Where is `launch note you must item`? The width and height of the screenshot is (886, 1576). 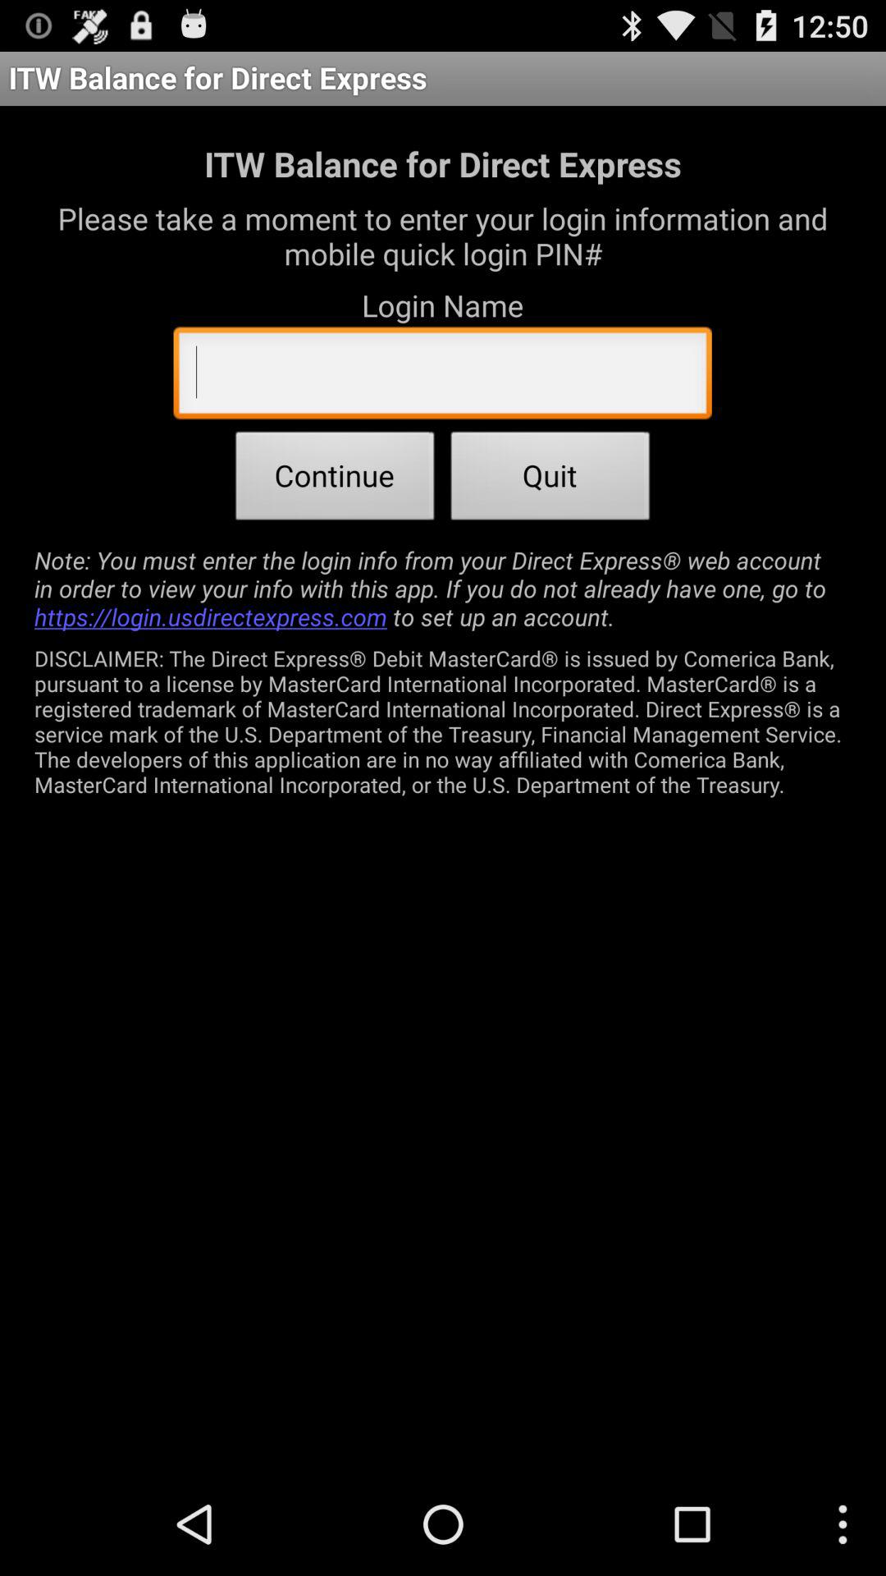 launch note you must item is located at coordinates (443, 588).